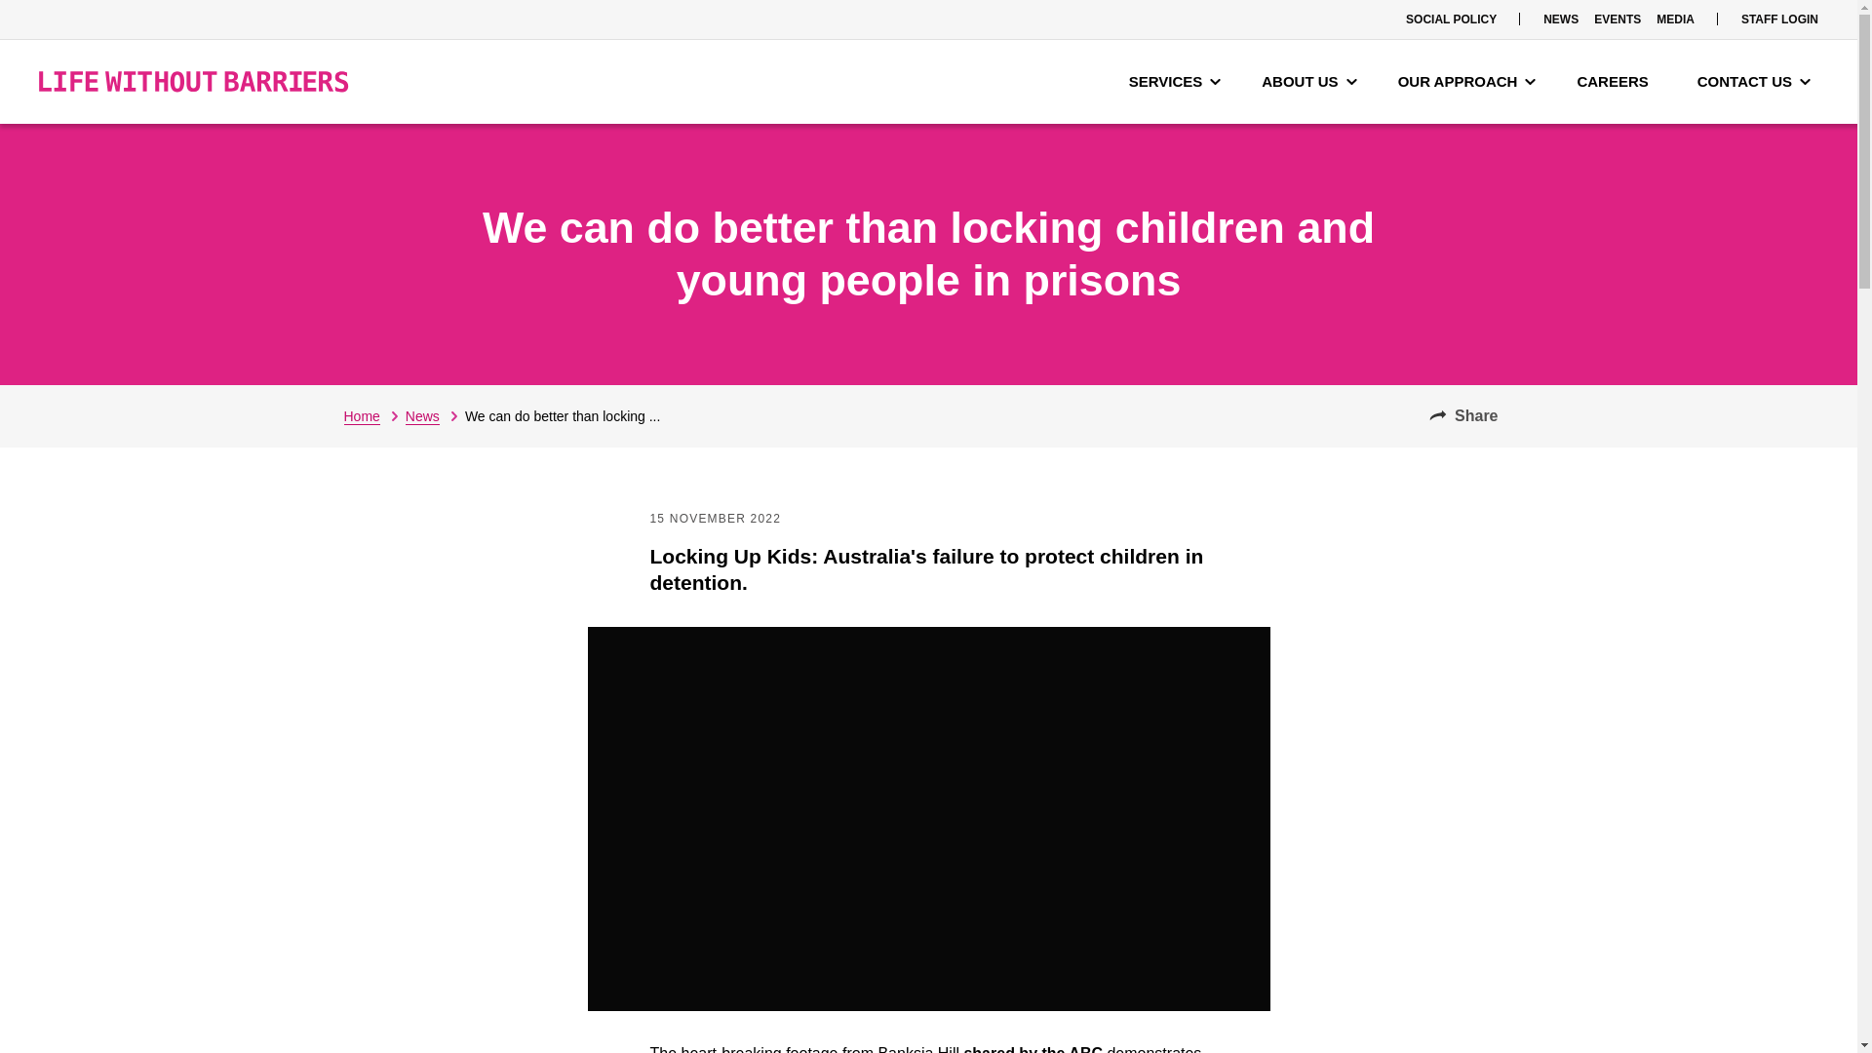  Describe the element at coordinates (1466, 82) in the screenshot. I see `Our approach` at that location.